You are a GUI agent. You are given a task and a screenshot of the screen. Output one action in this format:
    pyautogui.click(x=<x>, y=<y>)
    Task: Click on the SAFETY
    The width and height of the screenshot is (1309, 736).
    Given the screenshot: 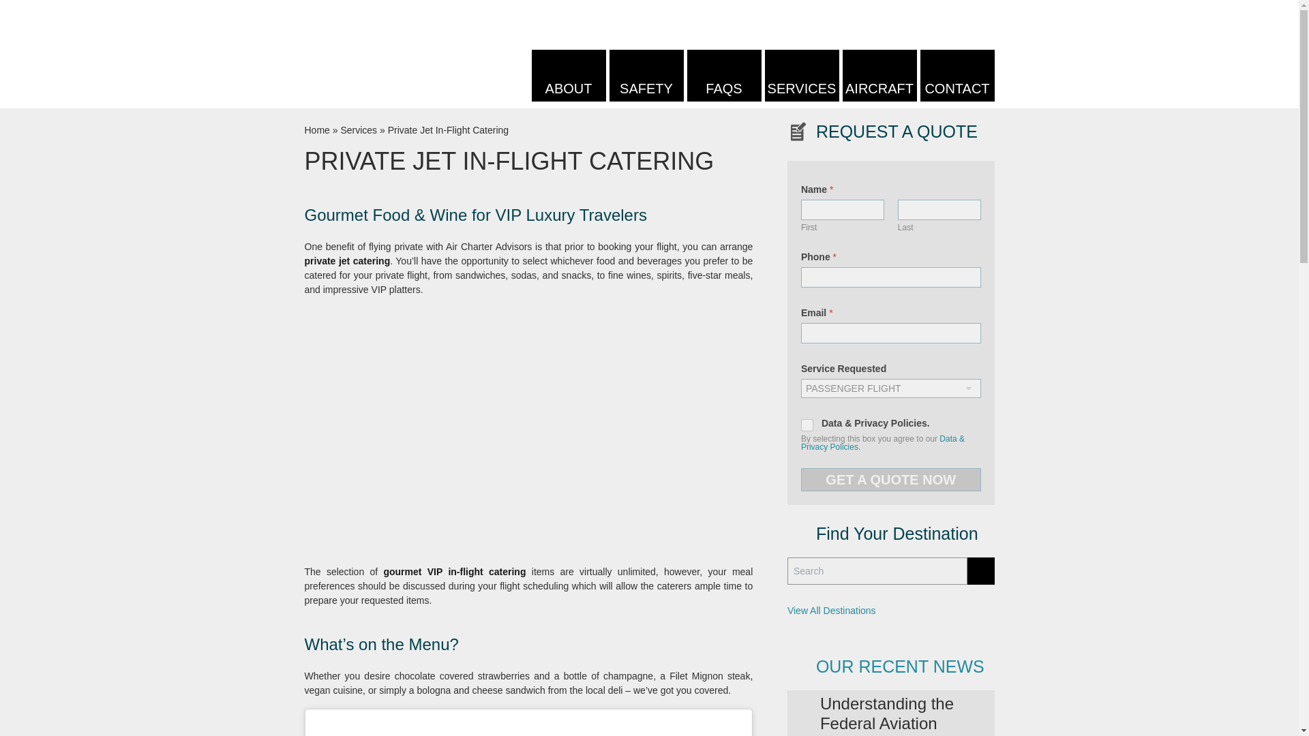 What is the action you would take?
    pyautogui.click(x=646, y=76)
    